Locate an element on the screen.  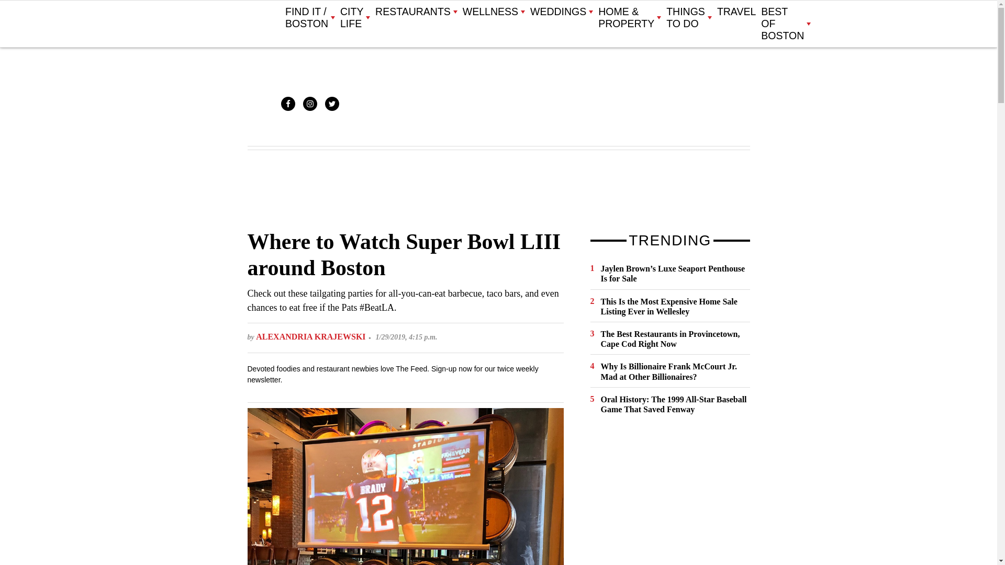
RESTAURANTS is located at coordinates (416, 12).